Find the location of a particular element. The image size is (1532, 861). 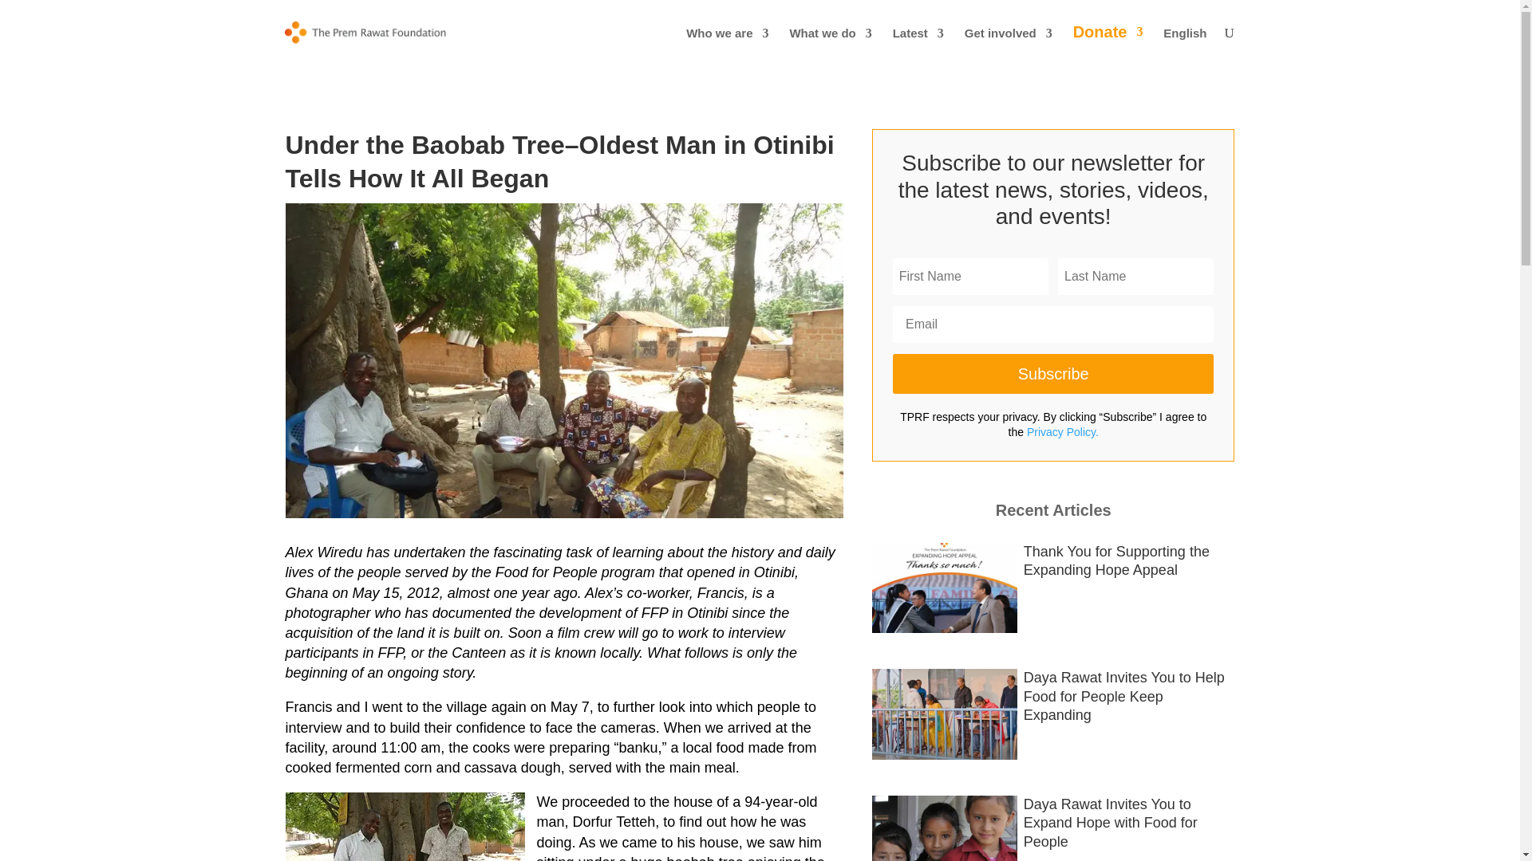

Get involved is located at coordinates (1009, 46).